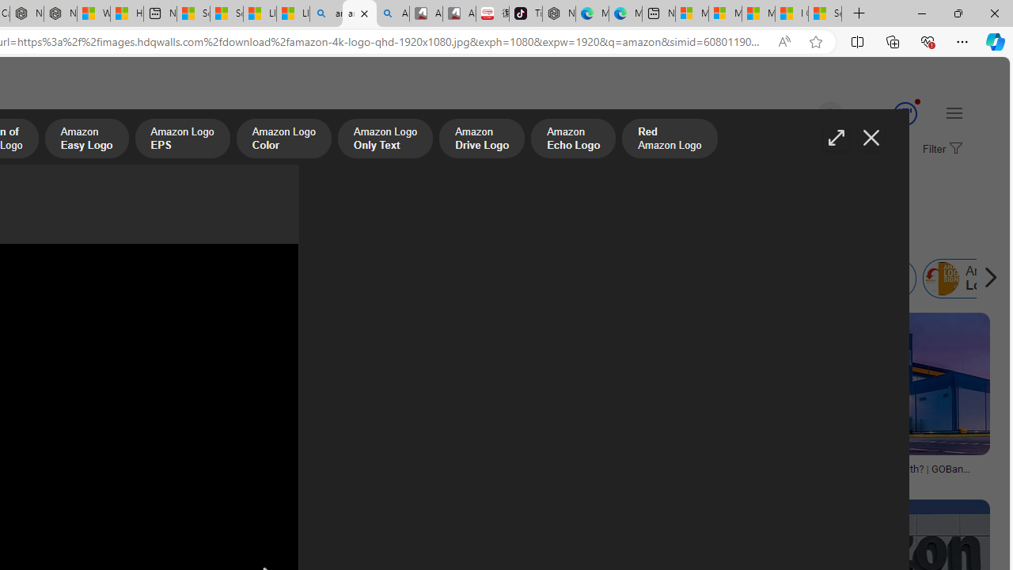 This screenshot has height=570, width=1013. I want to click on Close image, so click(871, 138).